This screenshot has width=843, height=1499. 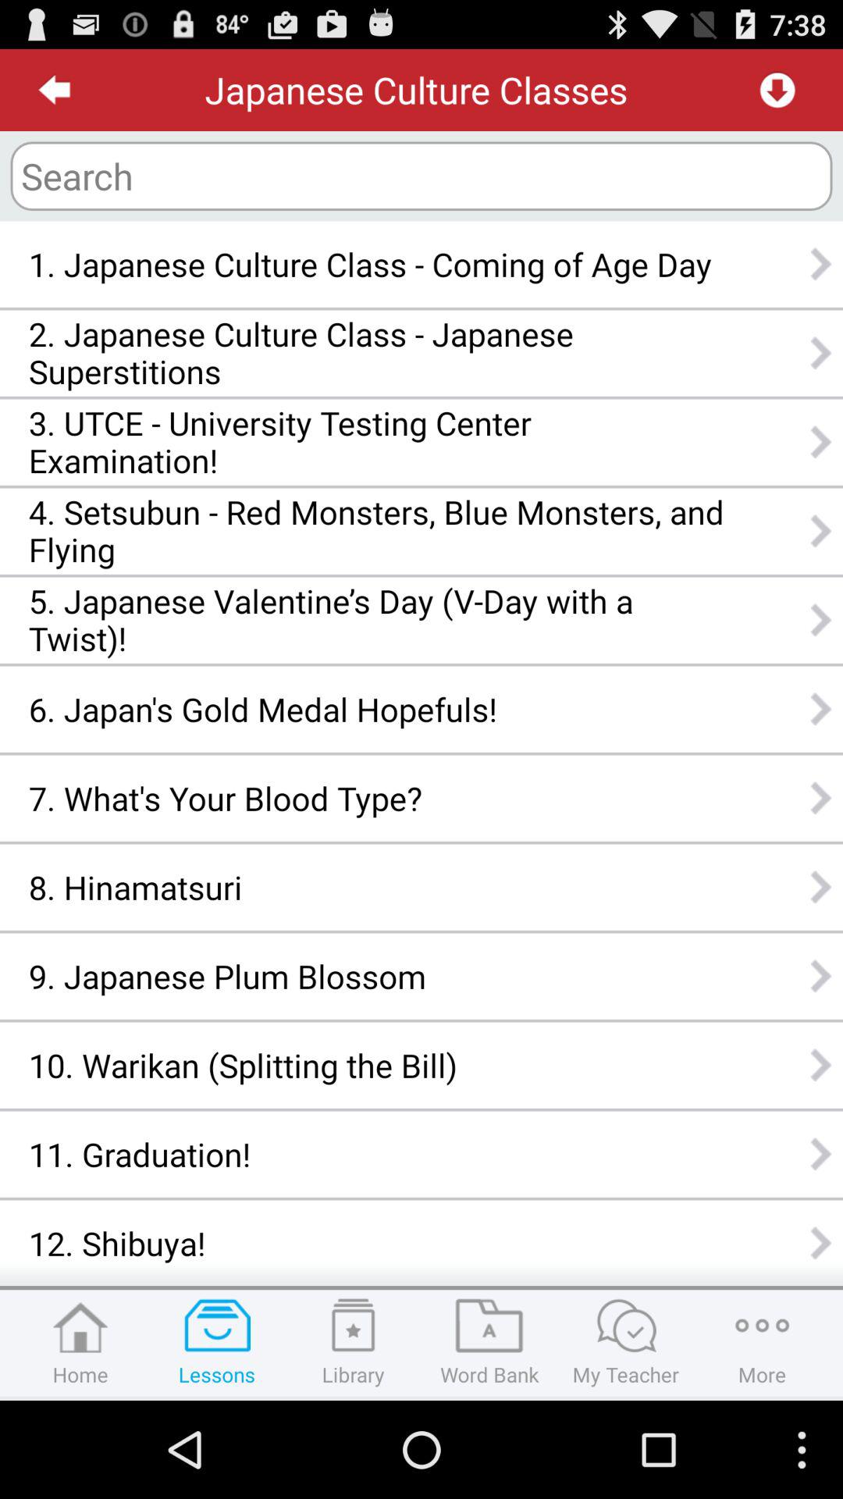 I want to click on launch the item above the 12. shibuya! item, so click(x=376, y=1154).